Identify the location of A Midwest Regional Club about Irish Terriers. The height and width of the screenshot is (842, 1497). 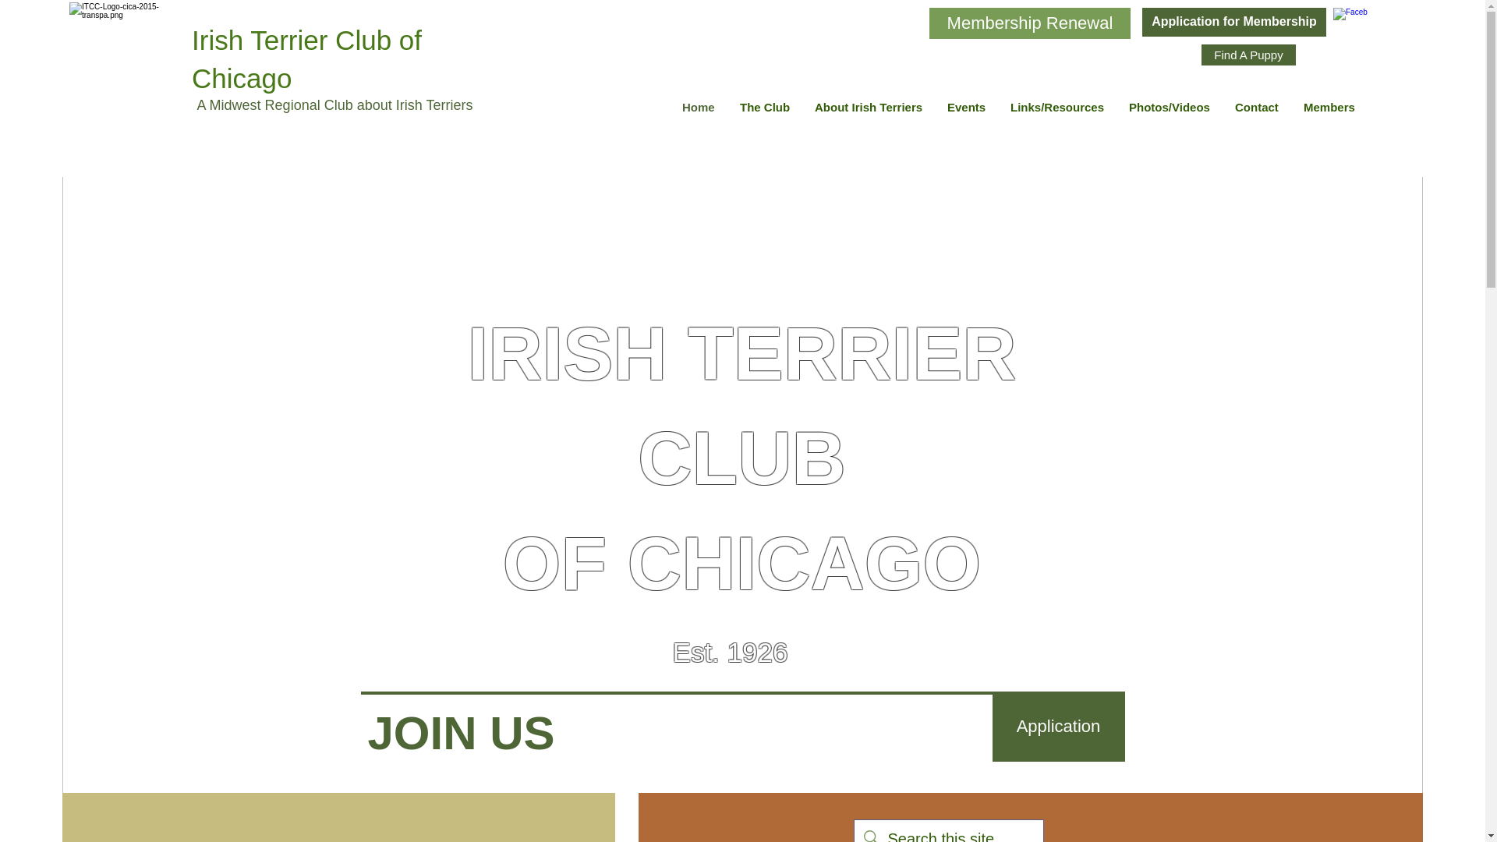
(335, 104).